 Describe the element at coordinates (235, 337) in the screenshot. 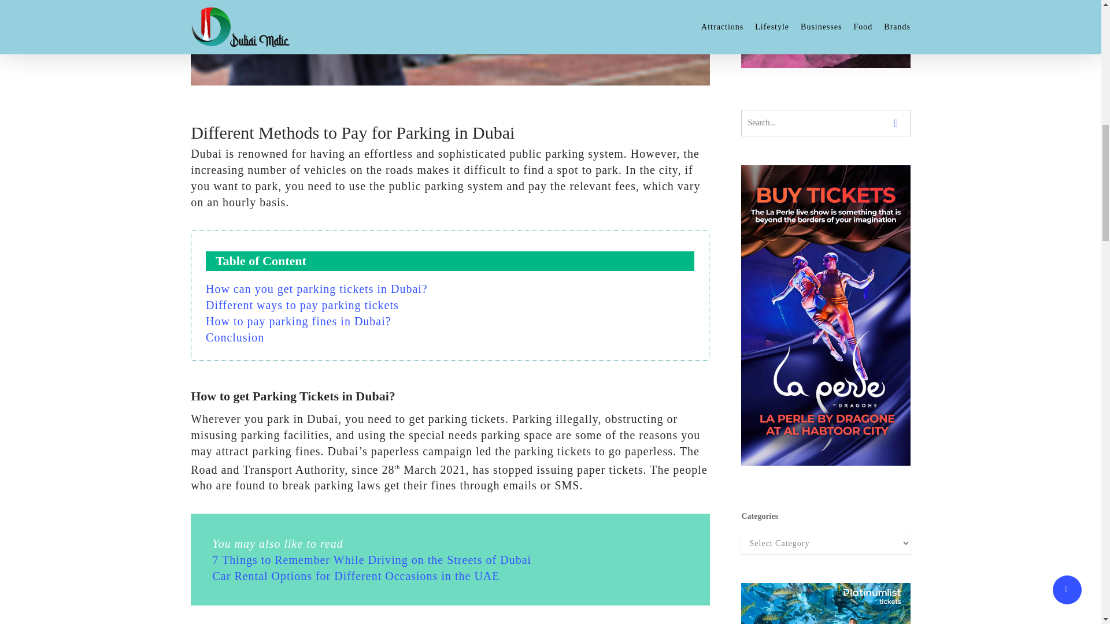

I see `Conclusion` at that location.